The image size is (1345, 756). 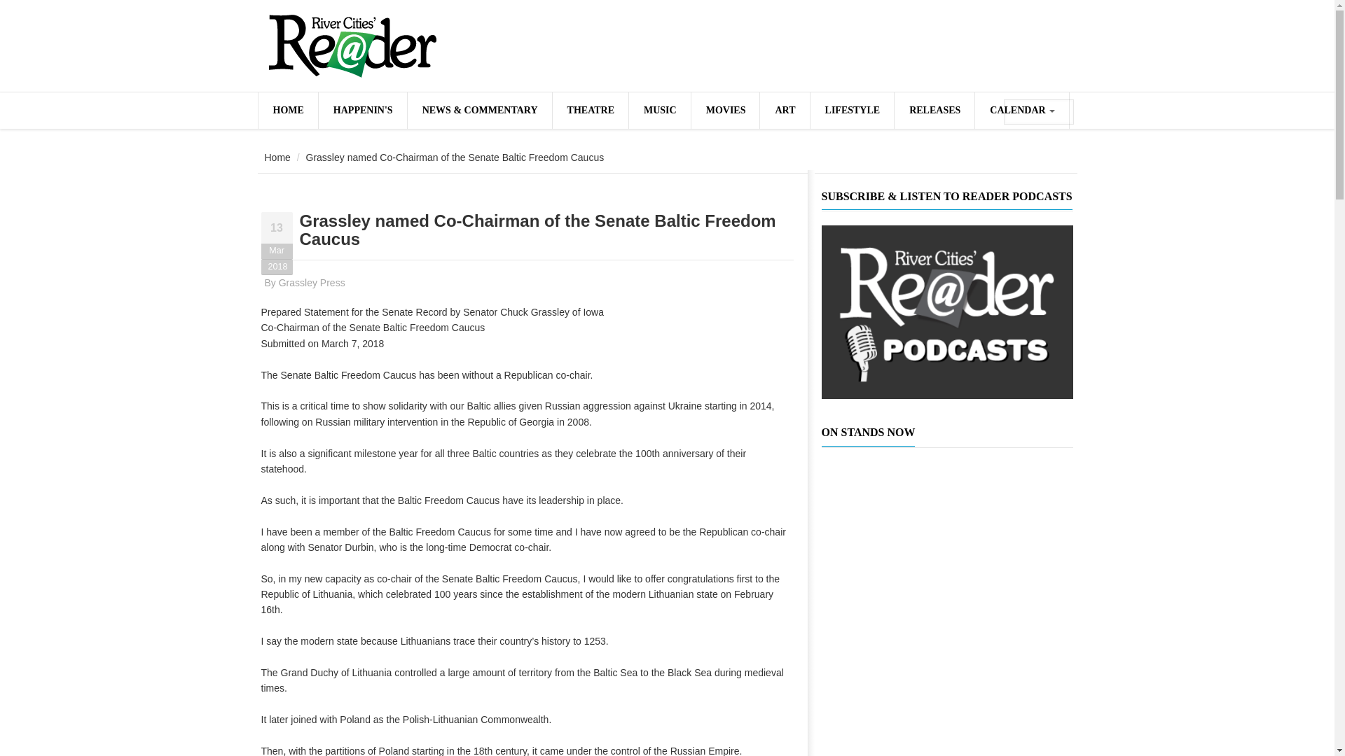 What do you see at coordinates (590, 110) in the screenshot?
I see `Theatre` at bounding box center [590, 110].